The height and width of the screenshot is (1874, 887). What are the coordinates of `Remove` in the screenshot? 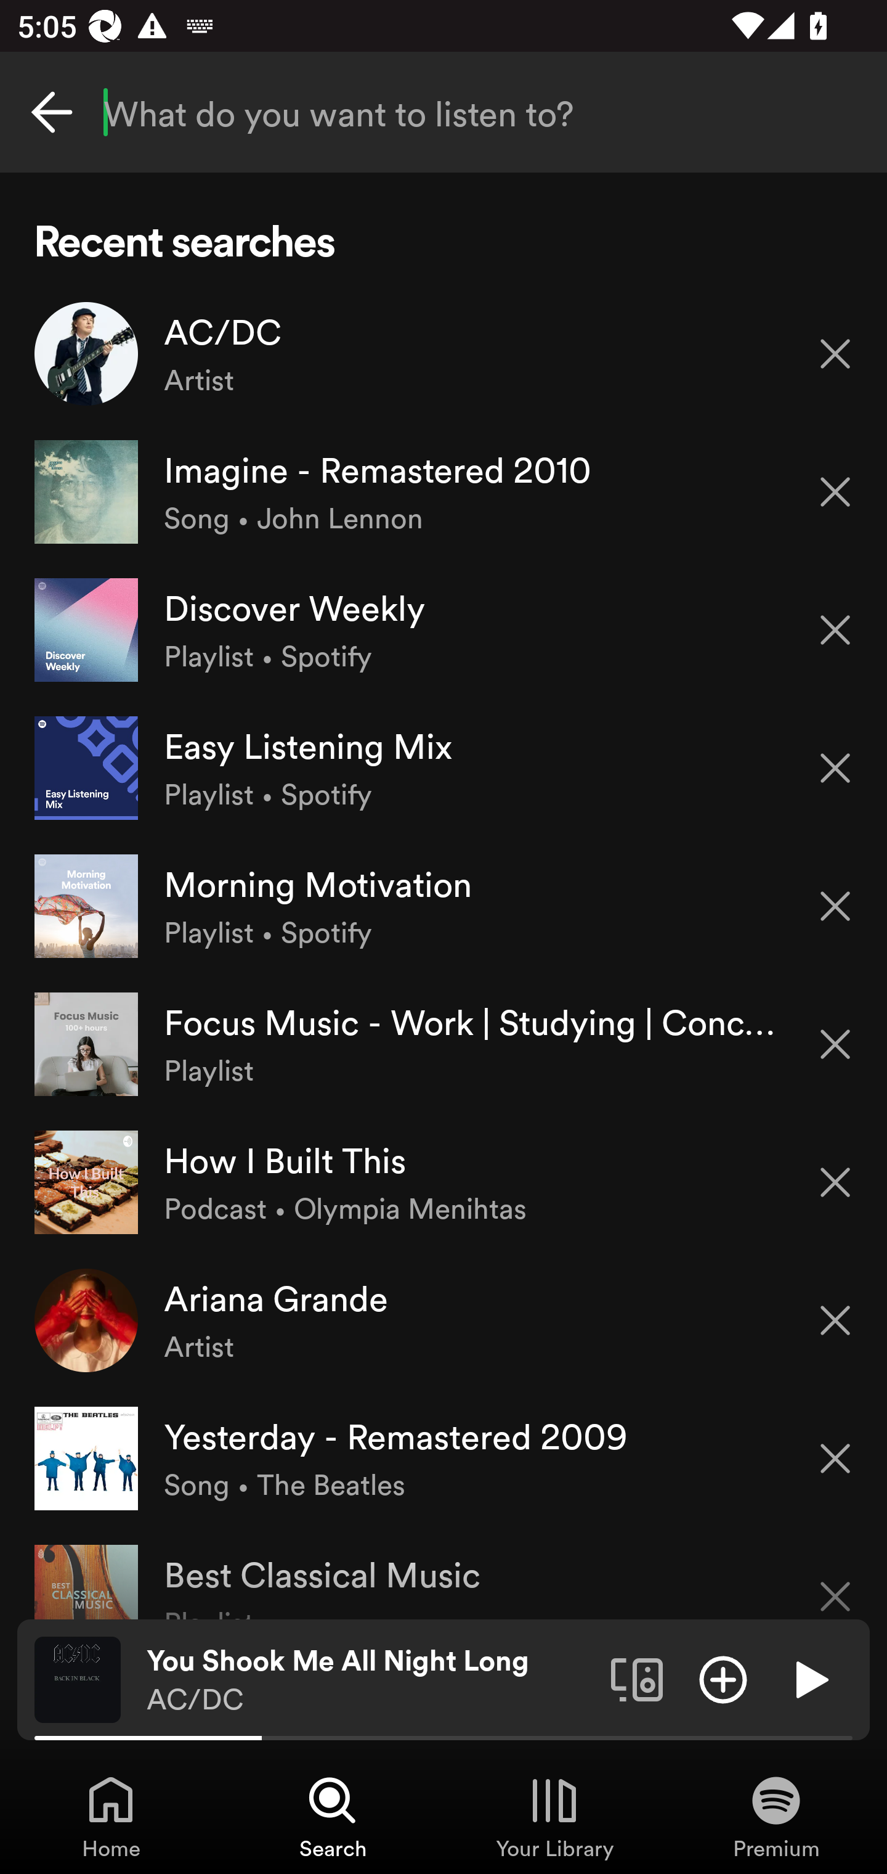 It's located at (835, 906).